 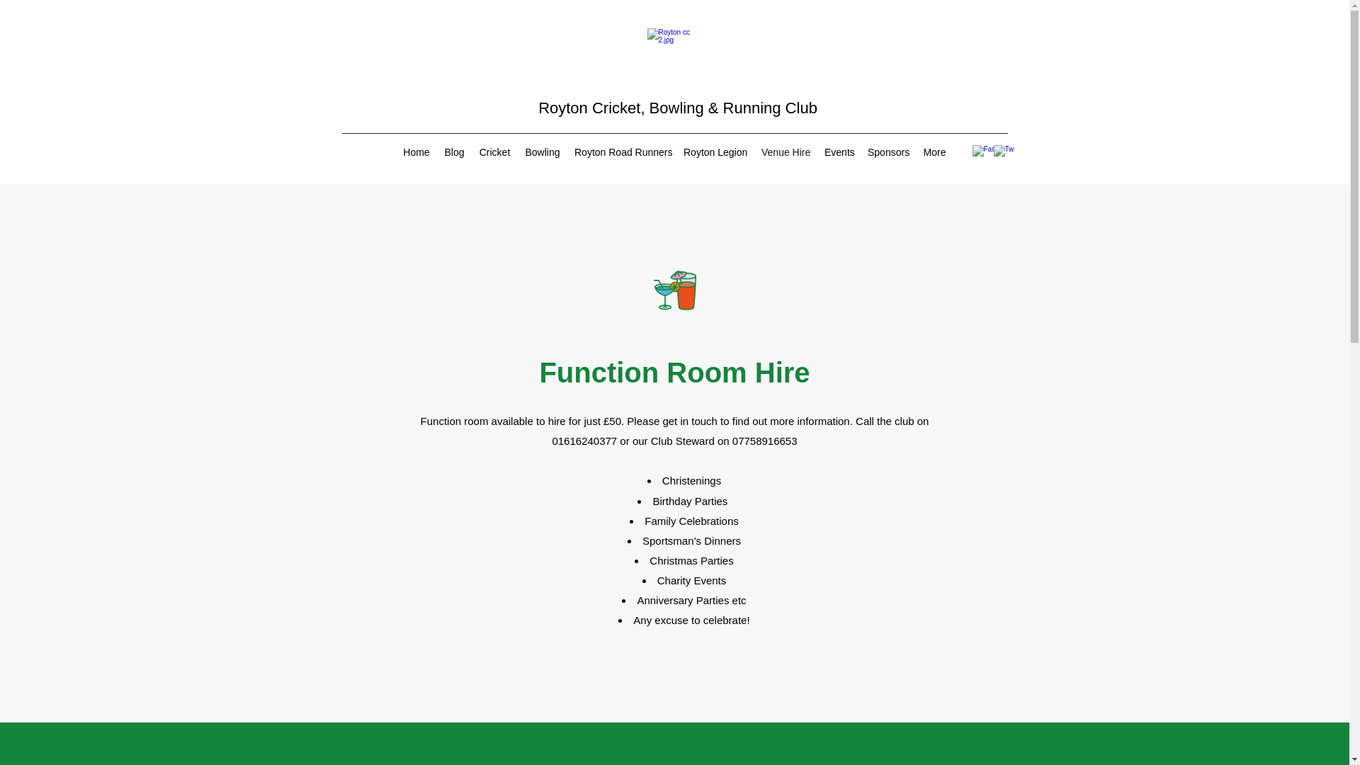 What do you see at coordinates (494, 152) in the screenshot?
I see `Cricket` at bounding box center [494, 152].